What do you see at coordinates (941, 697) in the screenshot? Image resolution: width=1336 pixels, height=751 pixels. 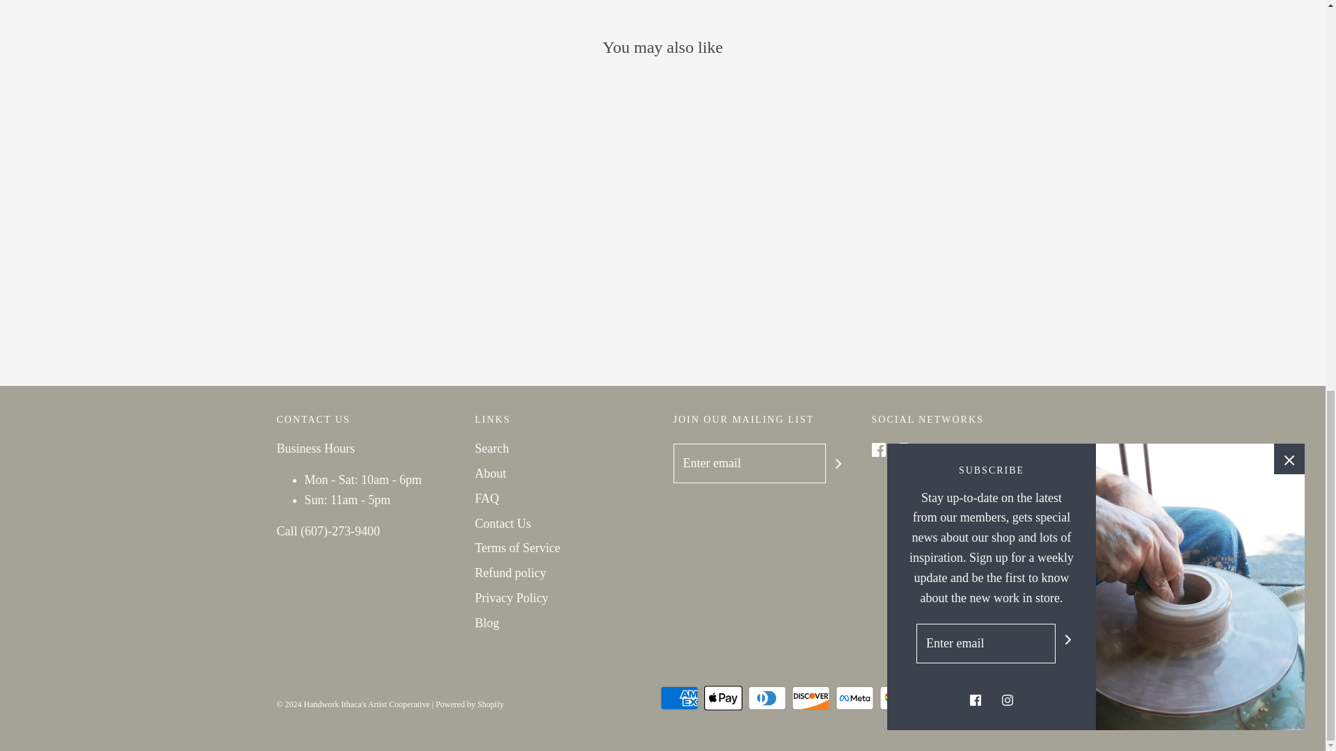 I see `Mastercard` at bounding box center [941, 697].